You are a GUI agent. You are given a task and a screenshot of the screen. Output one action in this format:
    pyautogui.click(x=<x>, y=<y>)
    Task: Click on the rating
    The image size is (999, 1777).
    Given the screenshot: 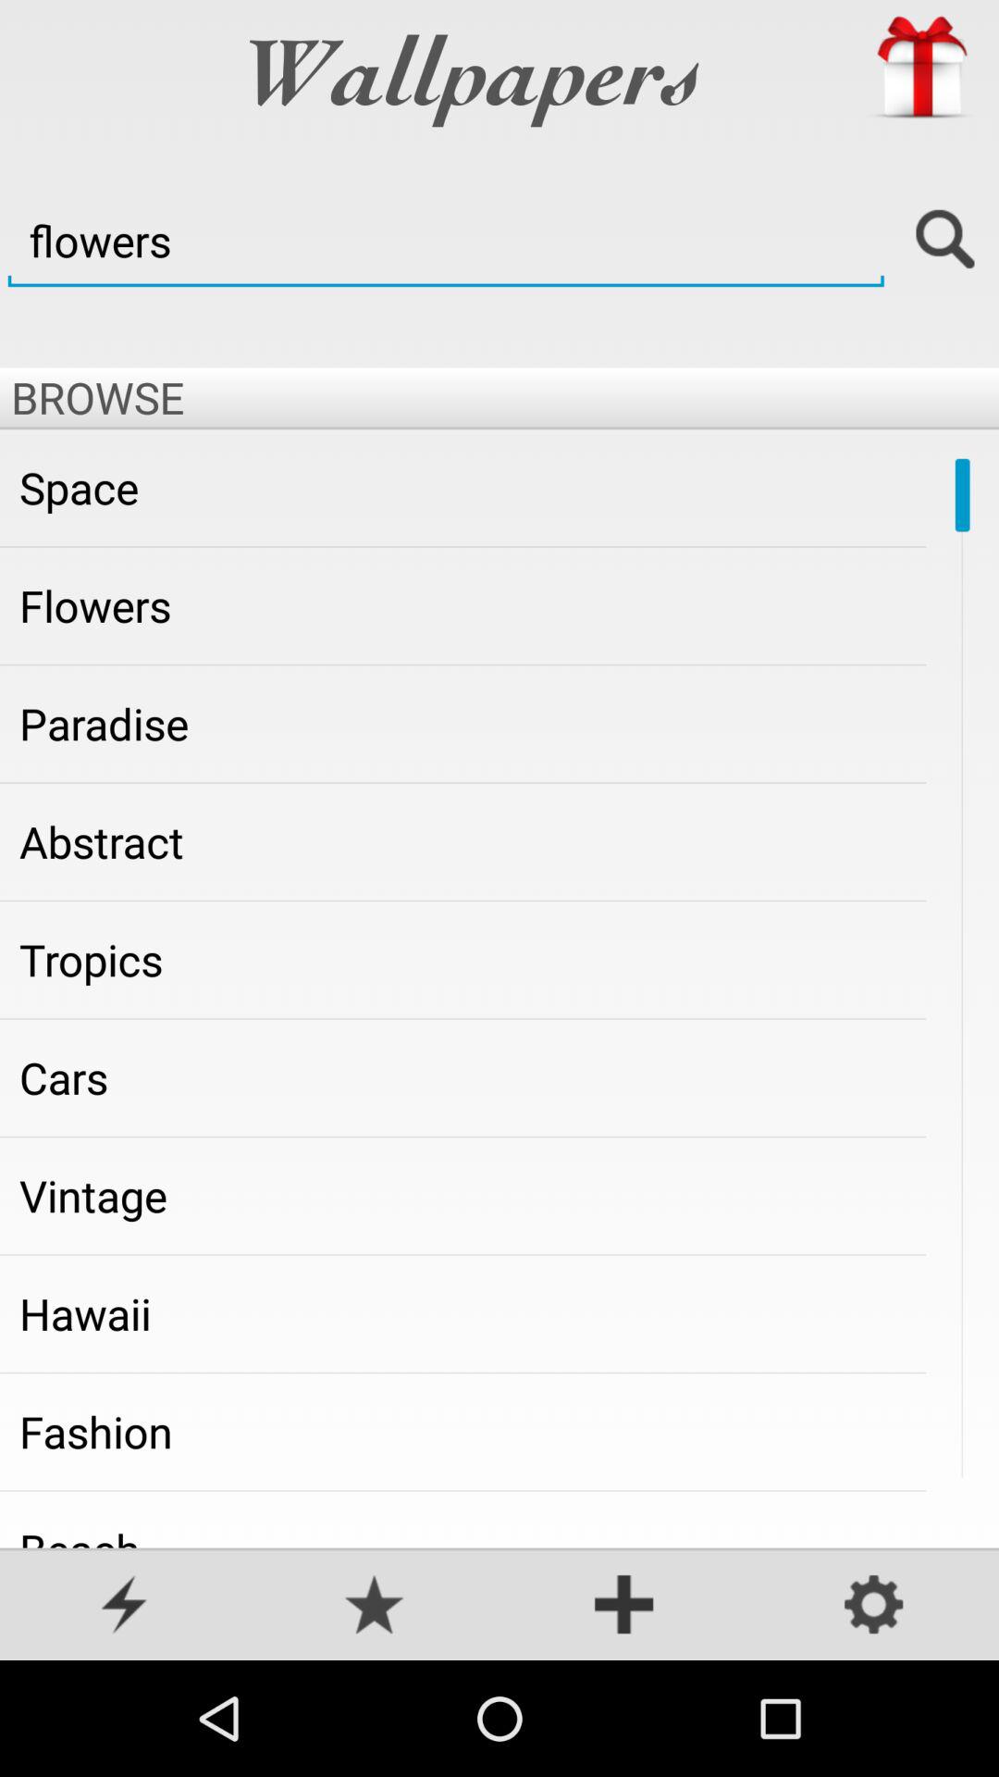 What is the action you would take?
    pyautogui.click(x=375, y=1607)
    